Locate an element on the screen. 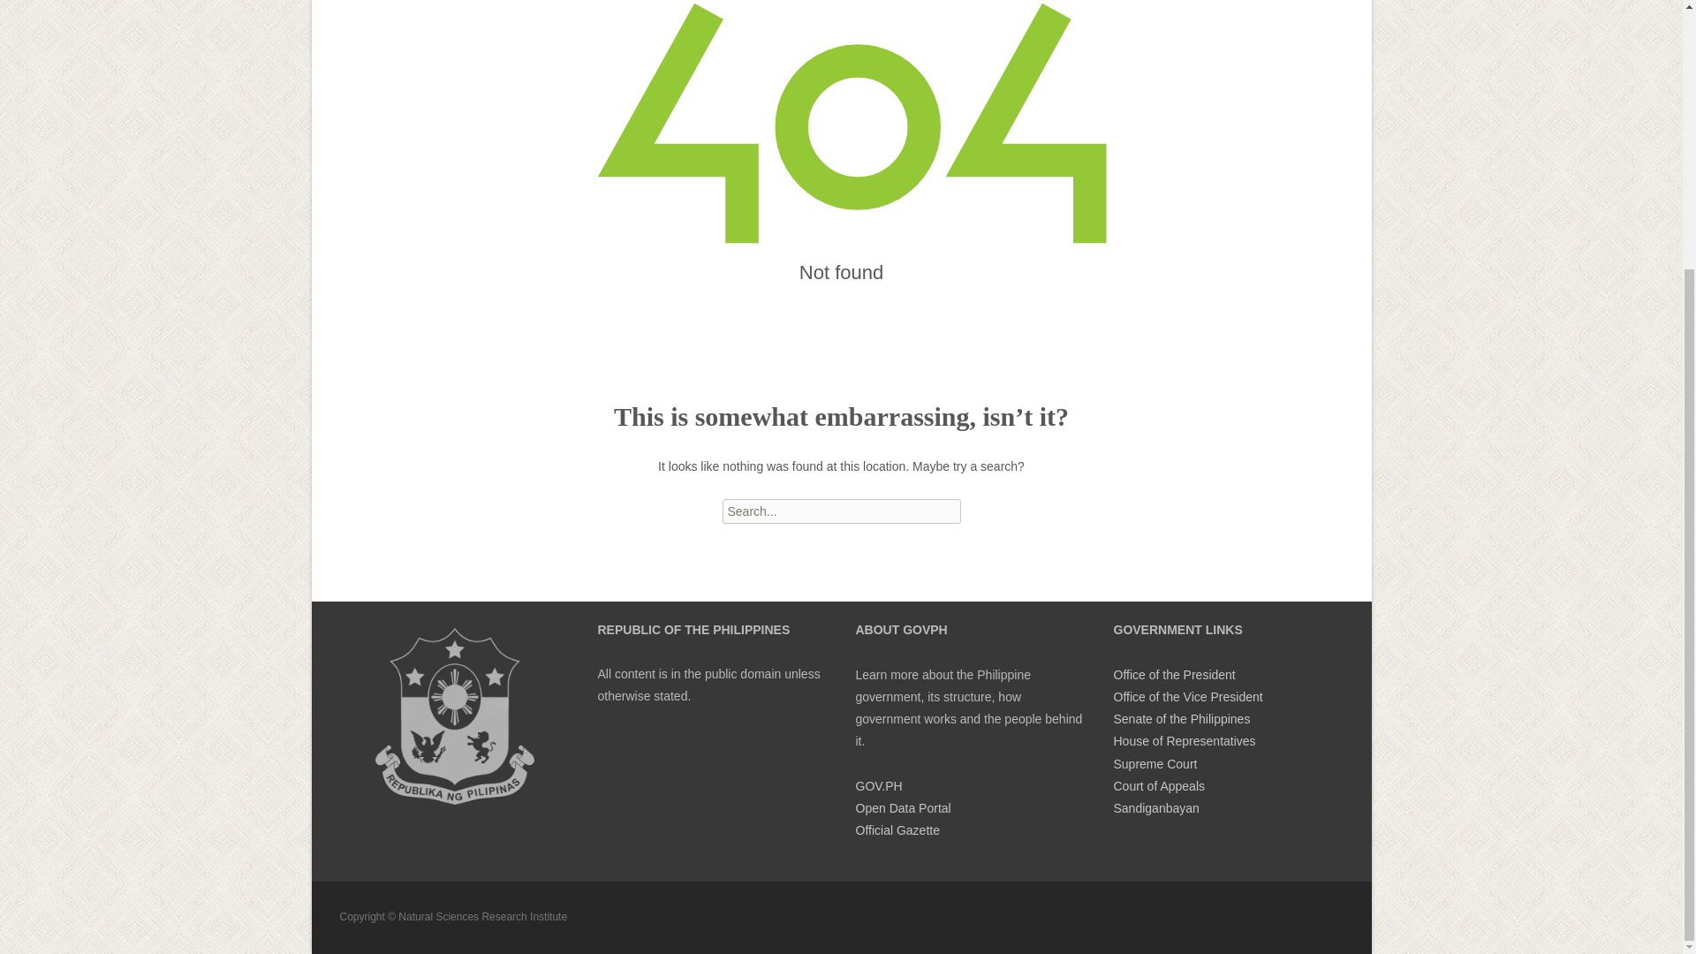  Open Data Portal is located at coordinates (902, 808).